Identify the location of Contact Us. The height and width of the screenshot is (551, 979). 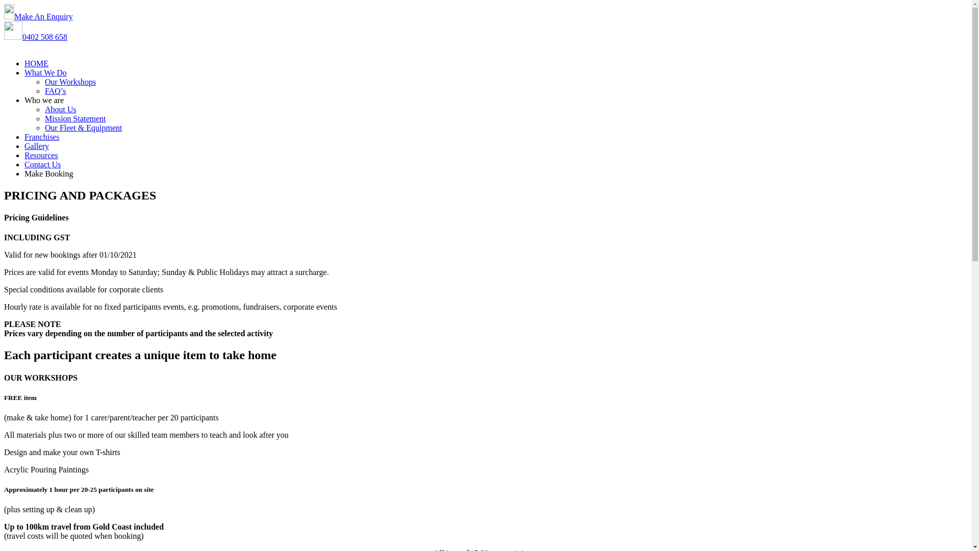
(496, 165).